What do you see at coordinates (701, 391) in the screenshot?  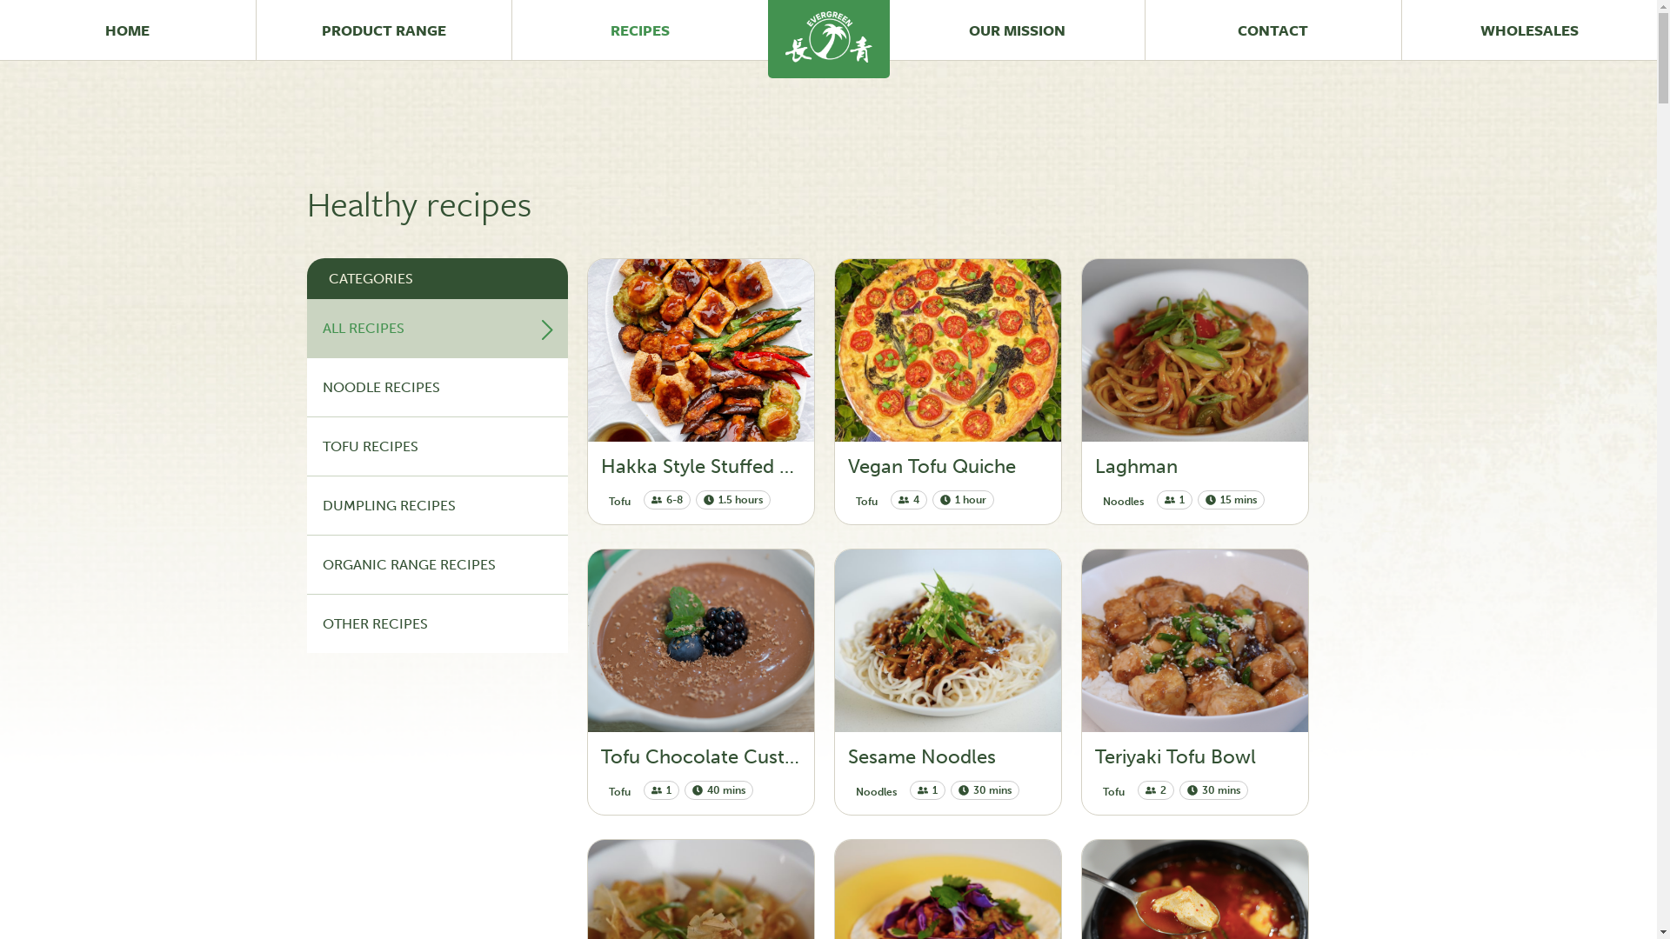 I see `Hakka Style Stuffed Tofu (Yong Tau Foo)
Tofu
6-8
1.5 hours` at bounding box center [701, 391].